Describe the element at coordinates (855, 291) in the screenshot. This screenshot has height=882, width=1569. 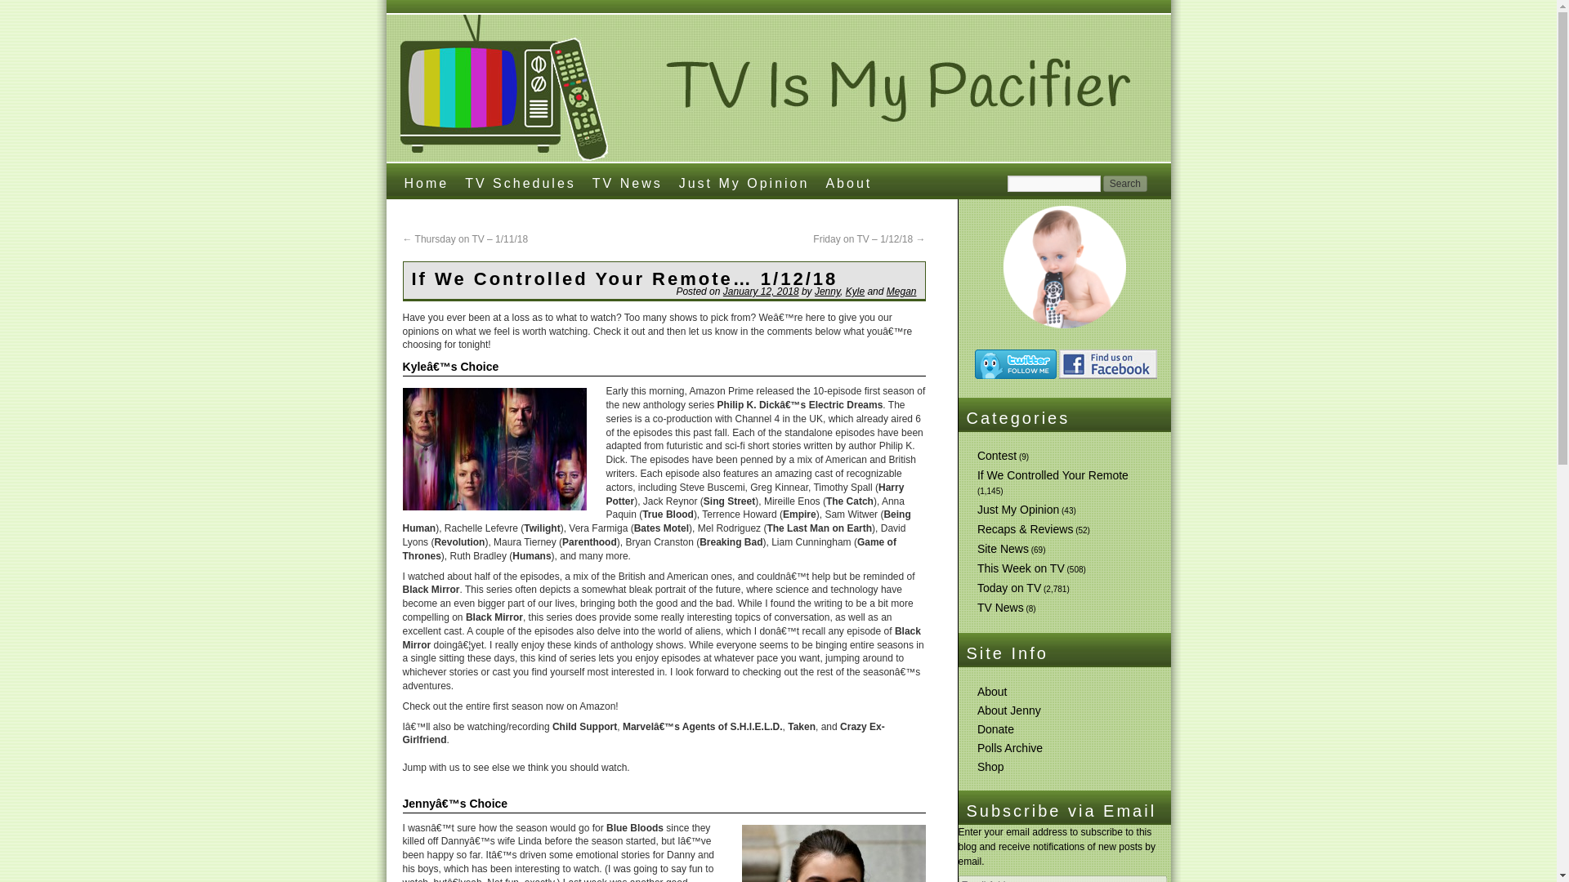
I see `Posts by Kyle` at that location.